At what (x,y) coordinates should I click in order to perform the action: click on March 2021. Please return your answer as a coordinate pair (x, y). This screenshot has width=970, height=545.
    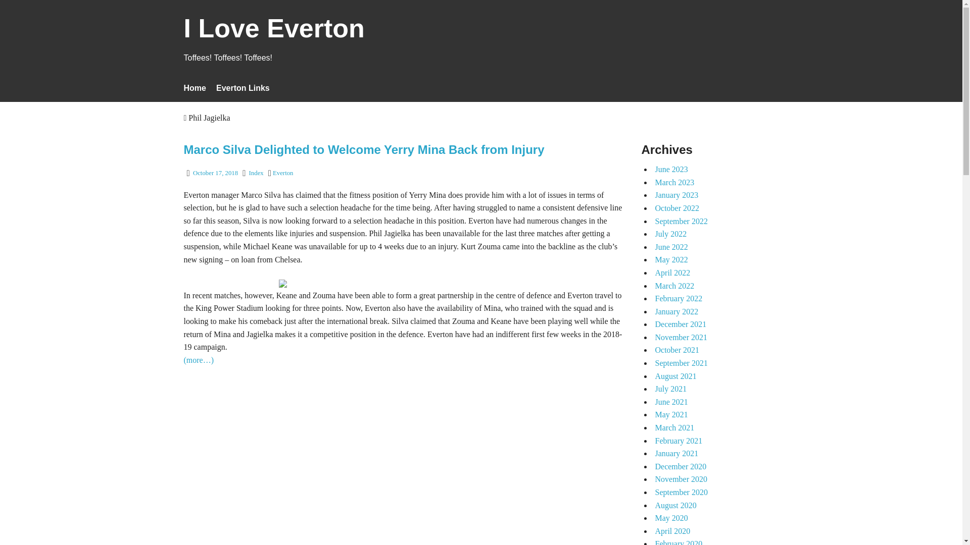
    Looking at the image, I should click on (674, 428).